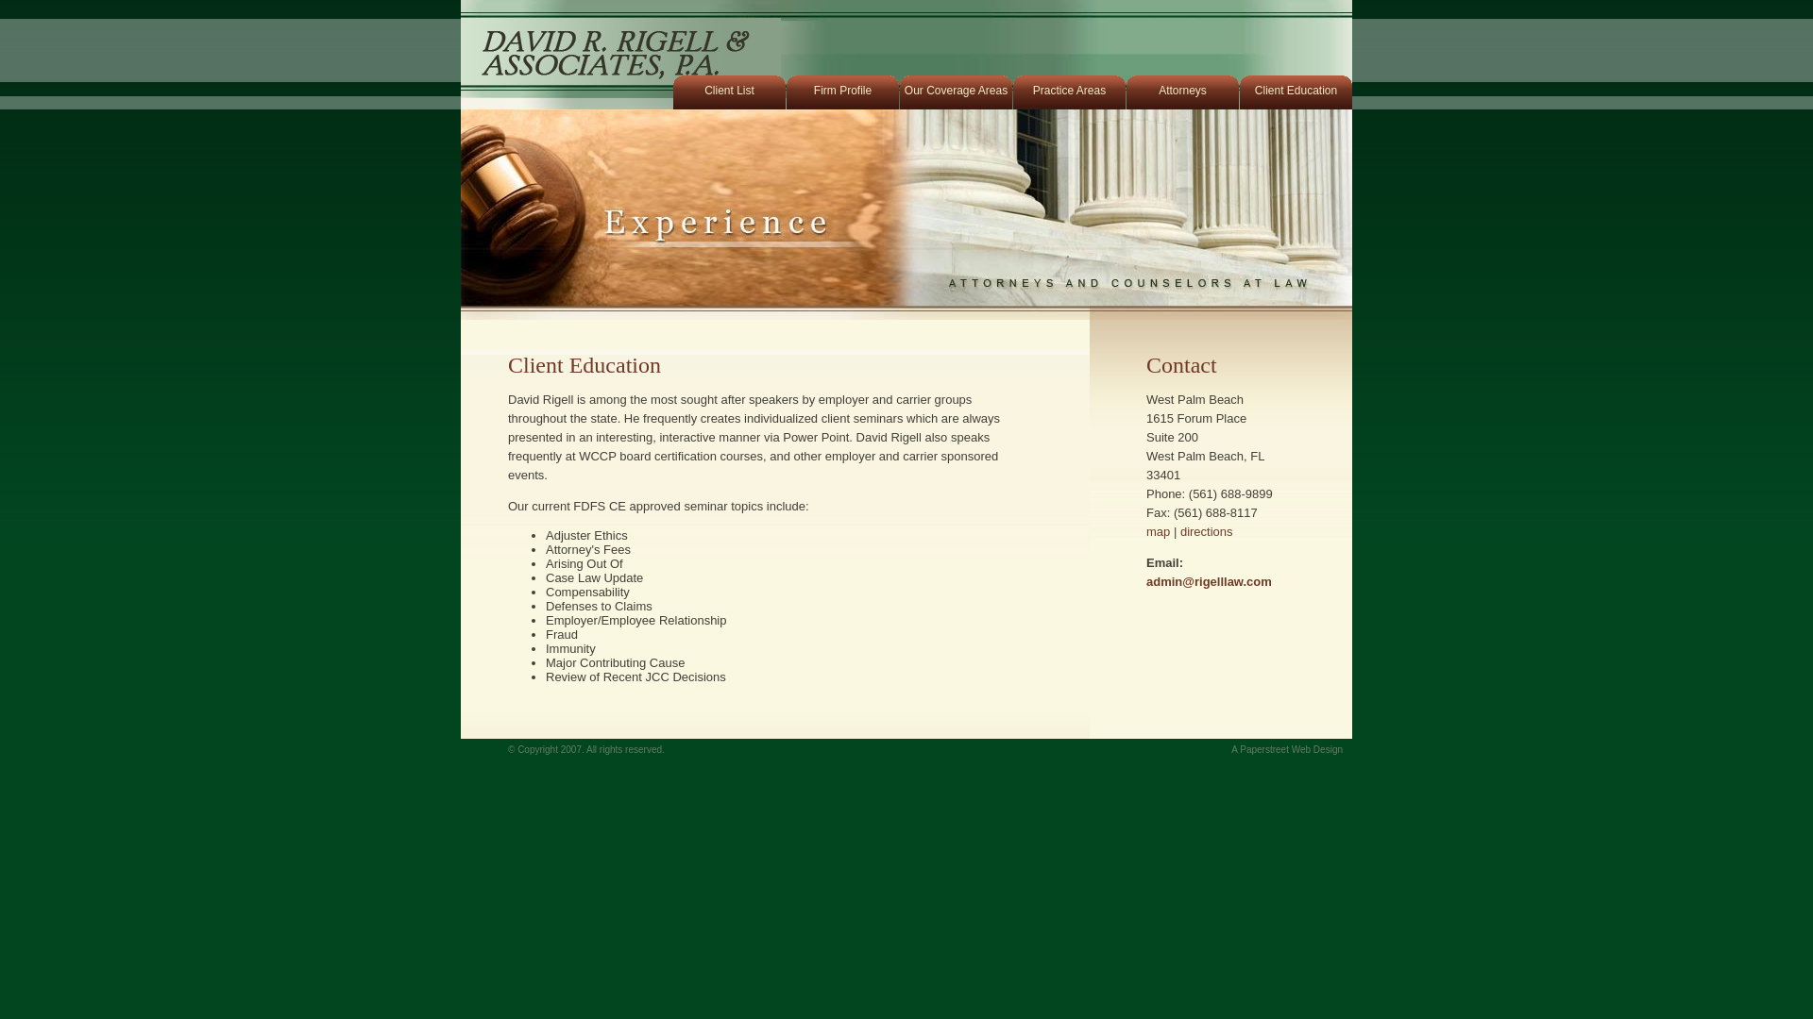 This screenshot has width=1813, height=1019. Describe the element at coordinates (729, 90) in the screenshot. I see `Client List` at that location.